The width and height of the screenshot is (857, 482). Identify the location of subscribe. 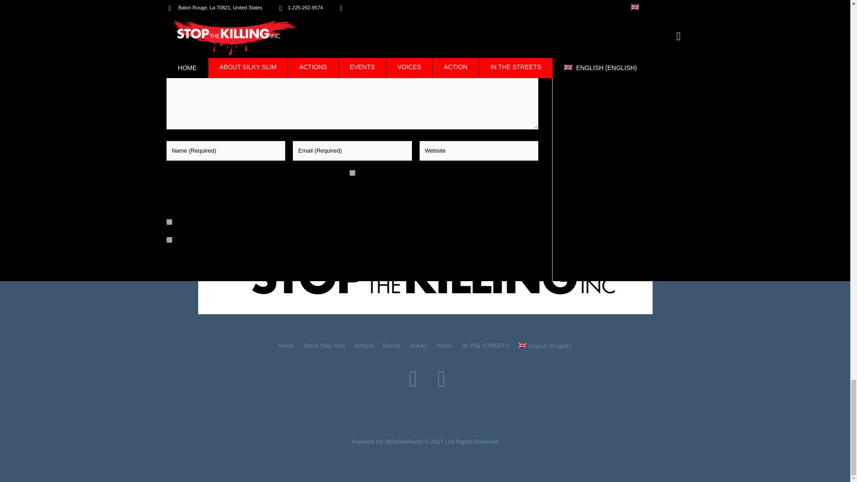
(169, 240).